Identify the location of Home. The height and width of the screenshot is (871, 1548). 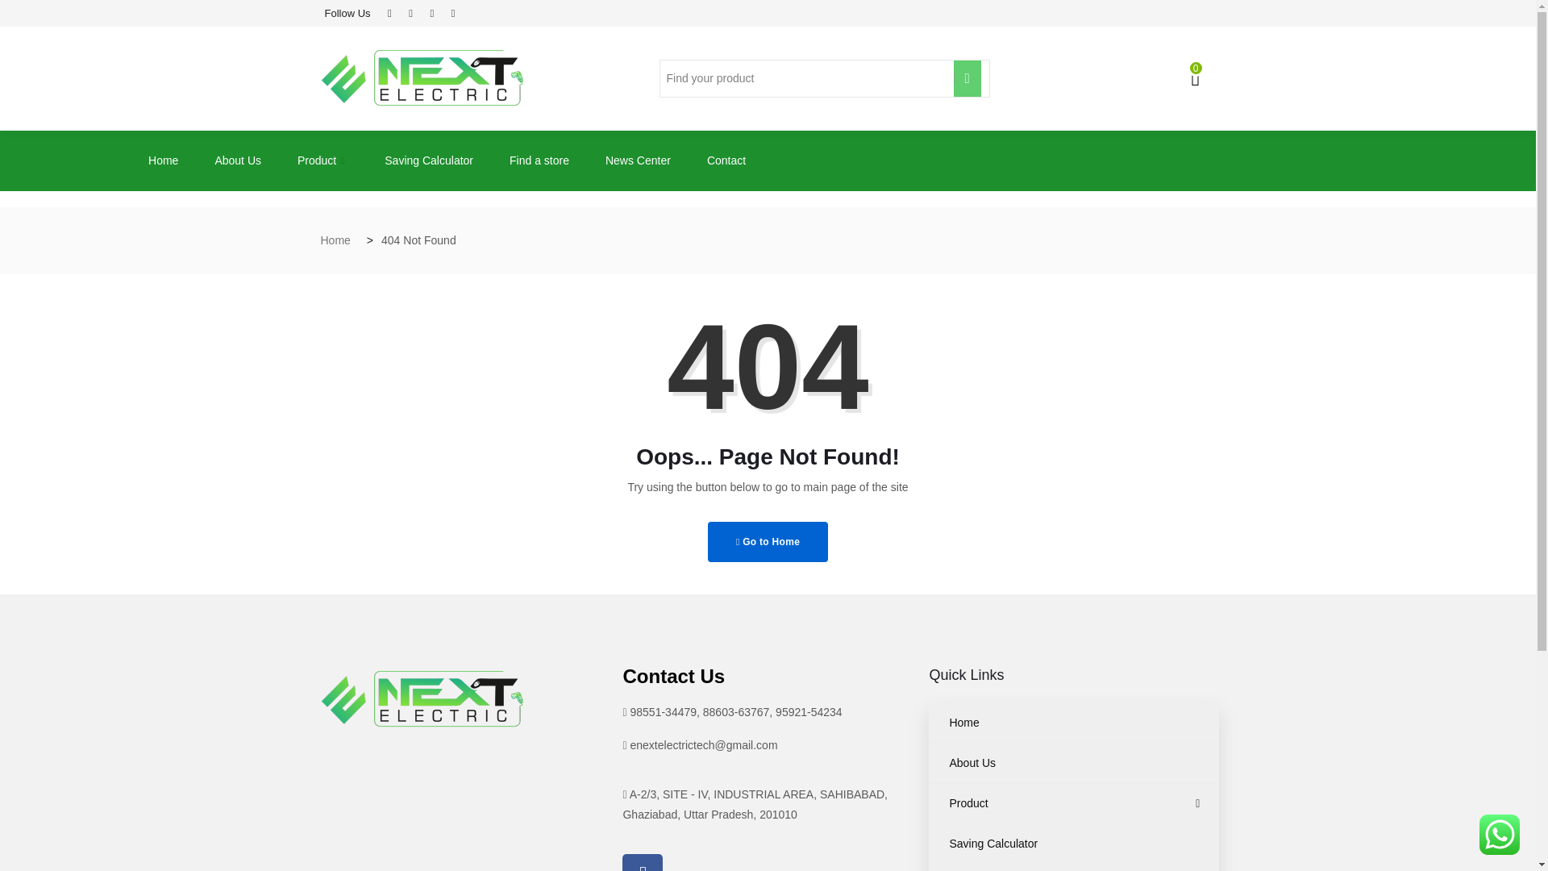
(1074, 723).